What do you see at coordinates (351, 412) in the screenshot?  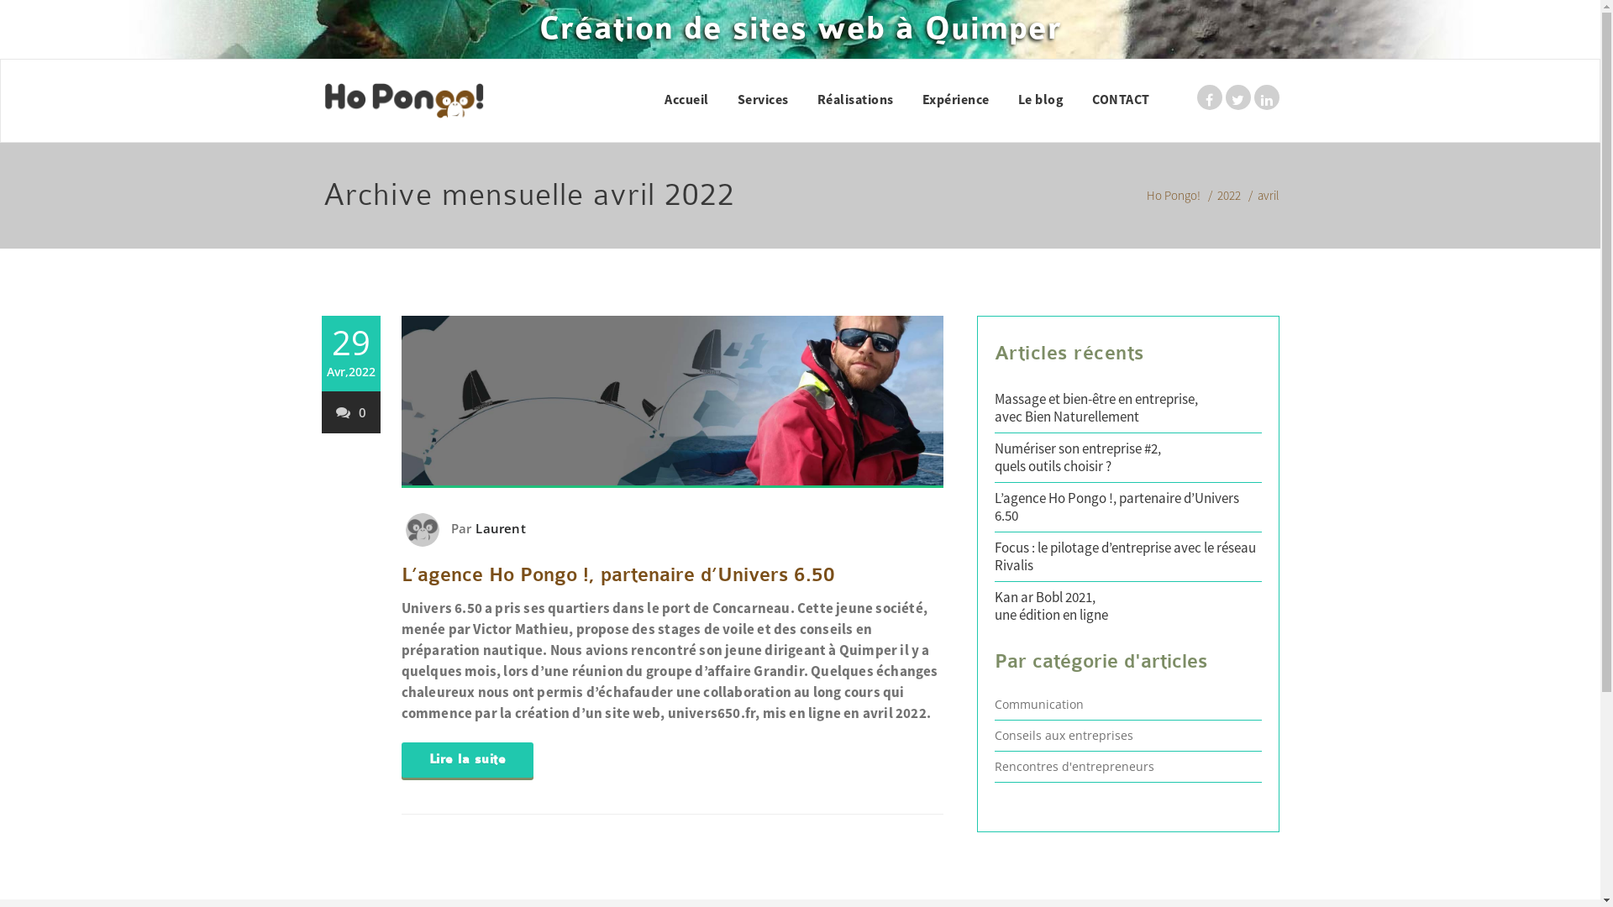 I see `0` at bounding box center [351, 412].